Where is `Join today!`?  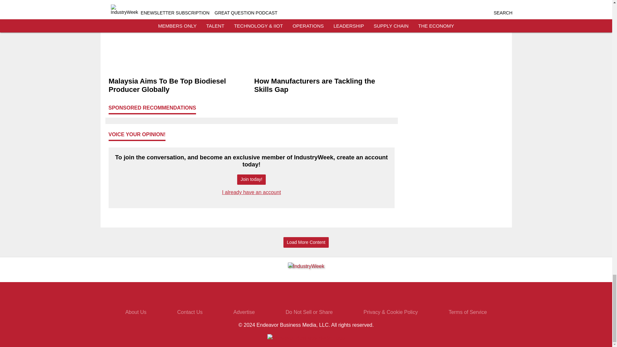 Join today! is located at coordinates (251, 180).